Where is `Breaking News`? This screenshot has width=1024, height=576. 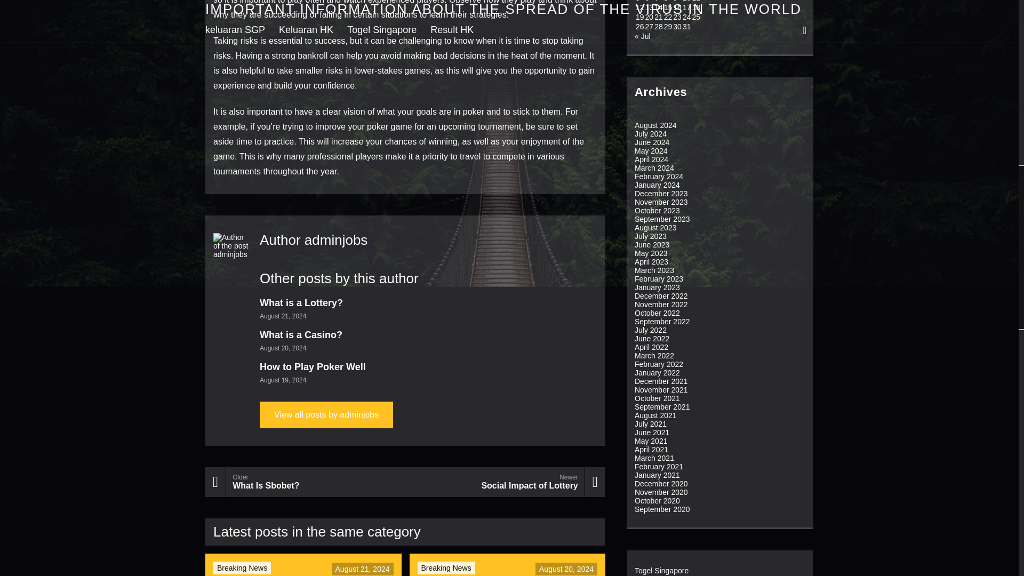
Breaking News is located at coordinates (326, 415).